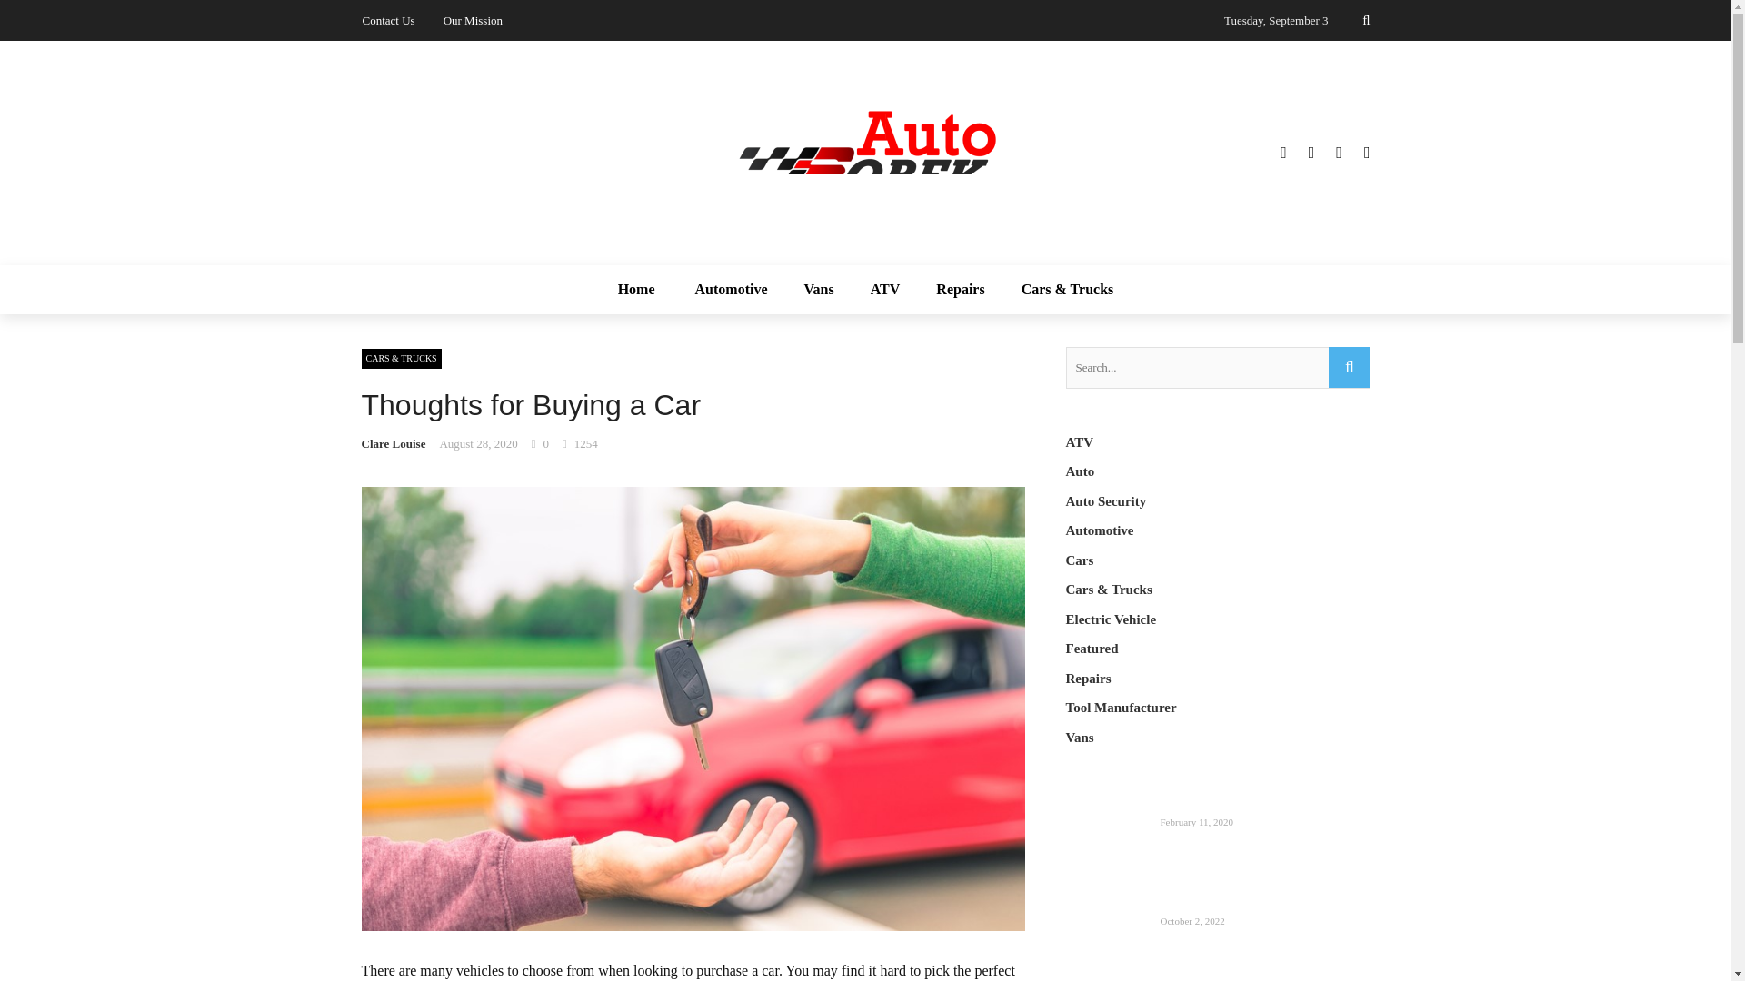  What do you see at coordinates (885, 289) in the screenshot?
I see `ATV` at bounding box center [885, 289].